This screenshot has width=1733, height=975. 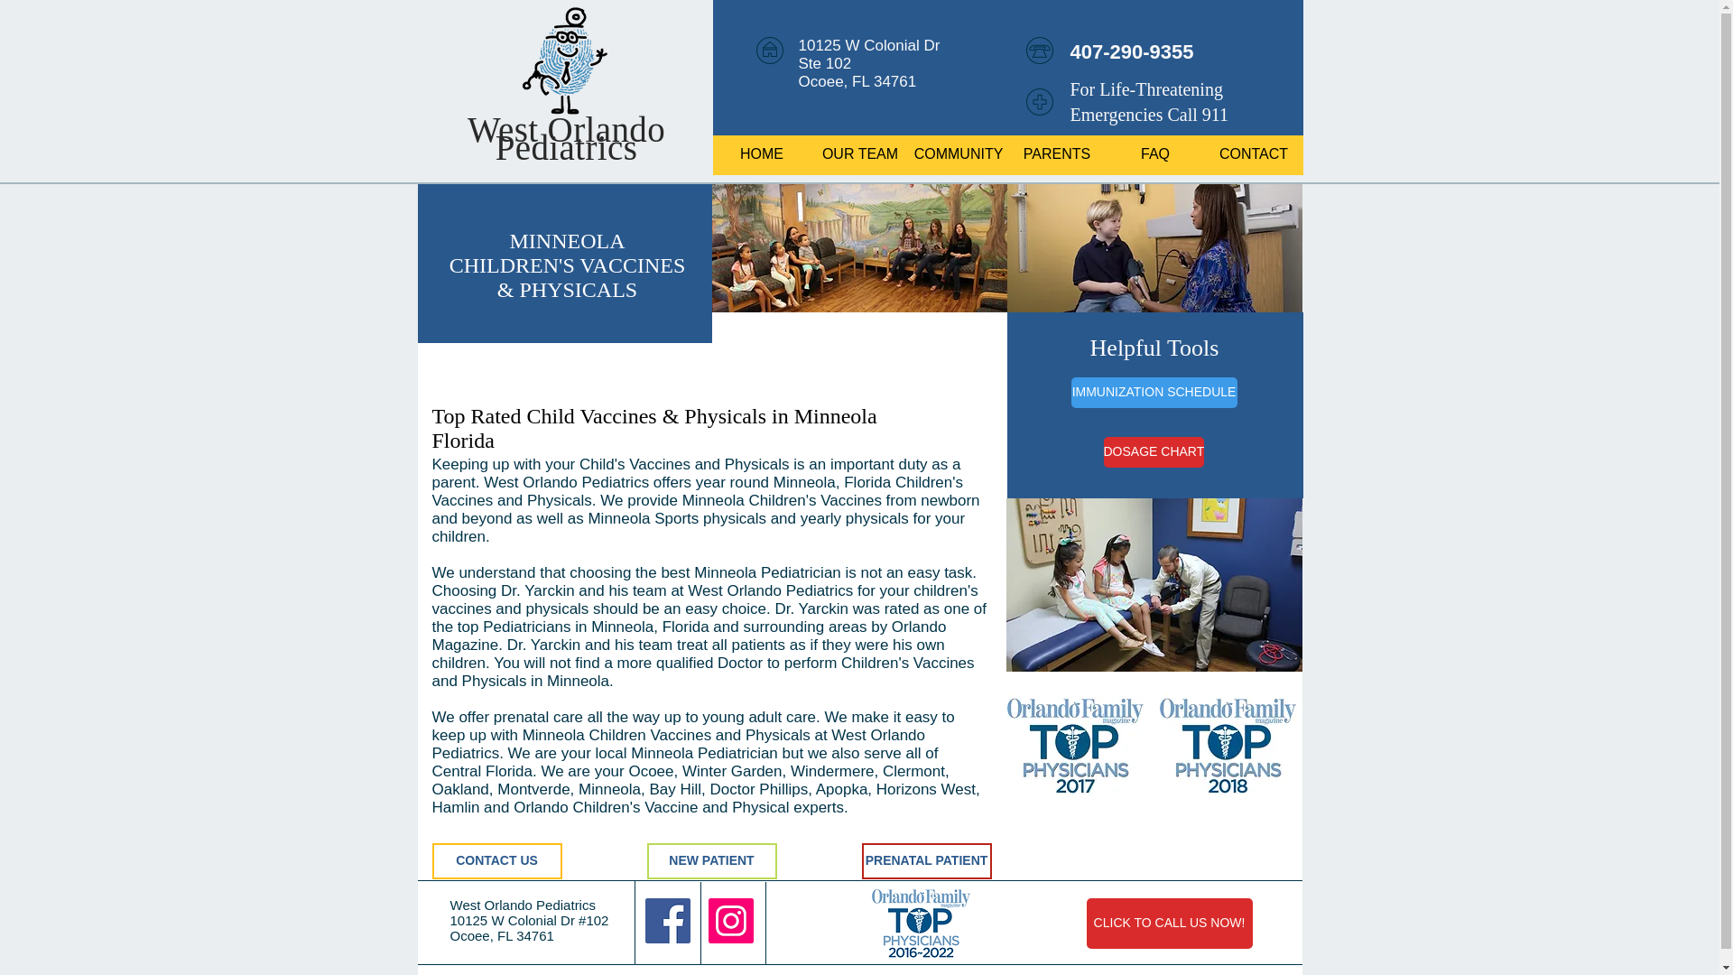 I want to click on IMMUNIZATION SCHEDULE, so click(x=1154, y=392).